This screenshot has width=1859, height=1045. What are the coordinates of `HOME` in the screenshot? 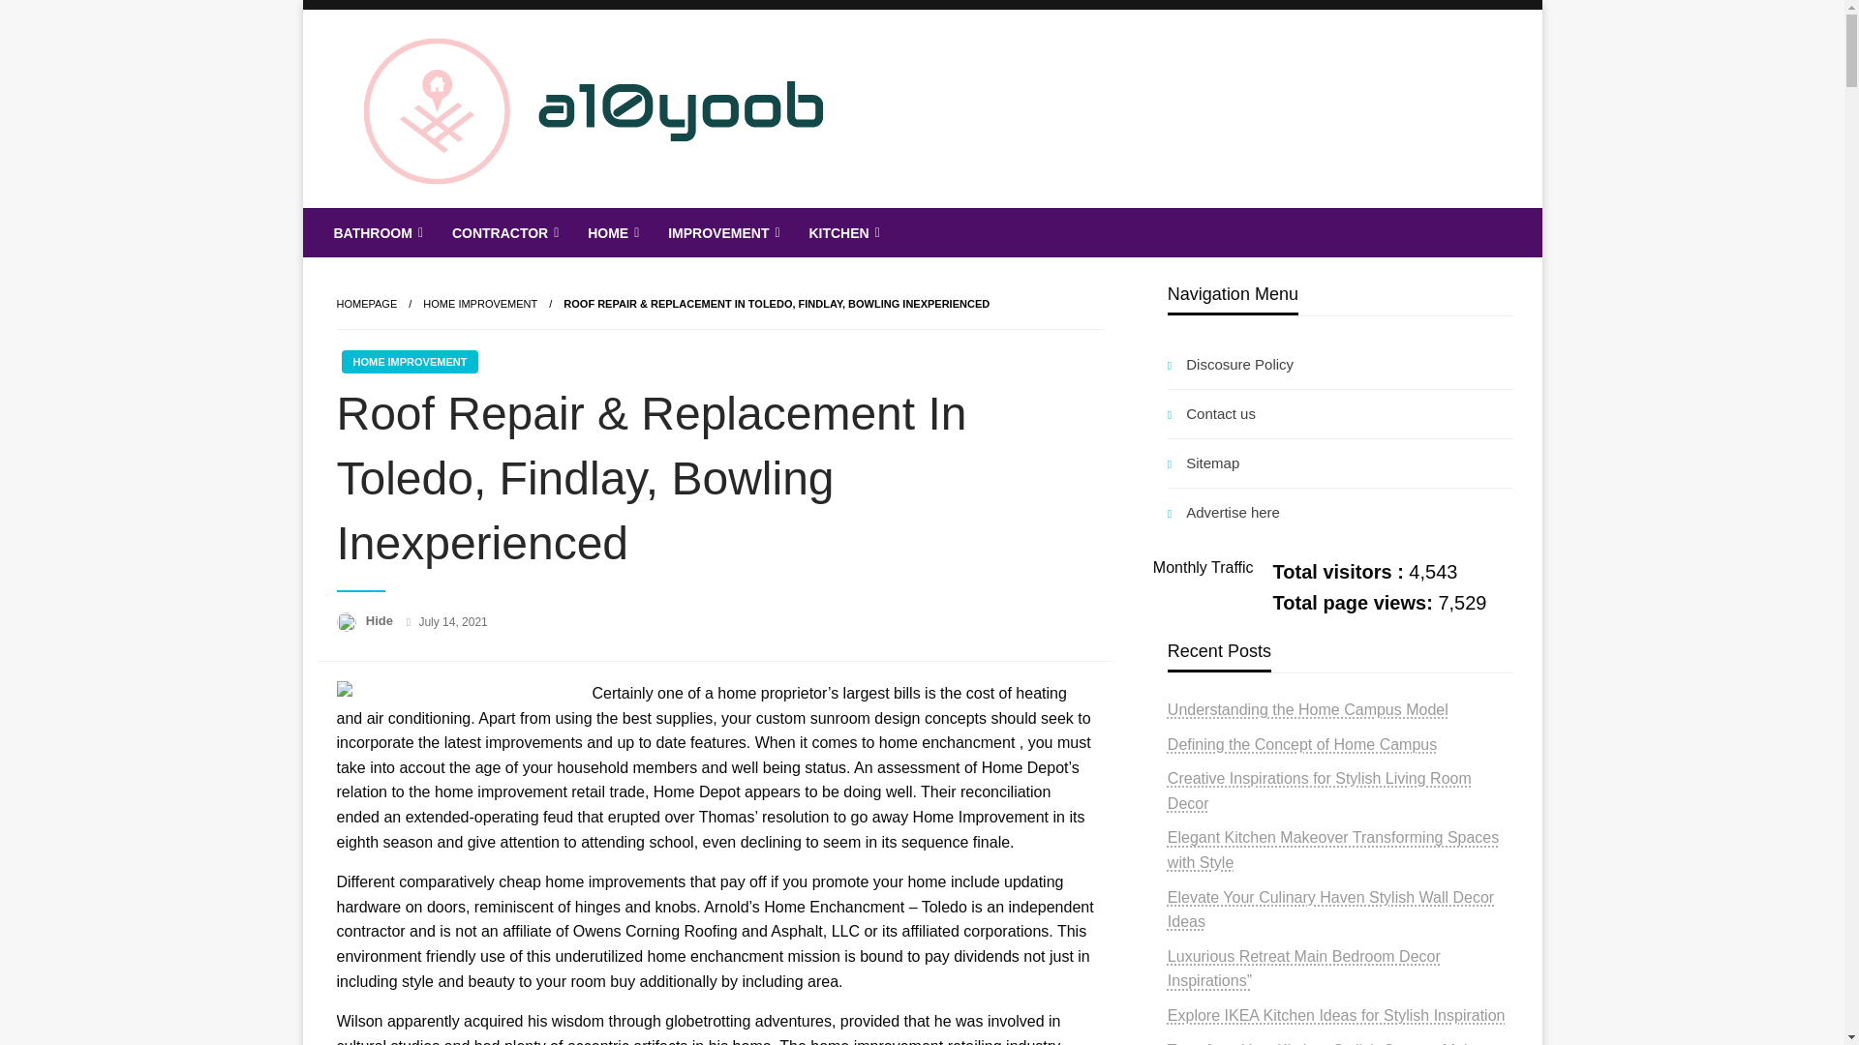 It's located at (611, 232).